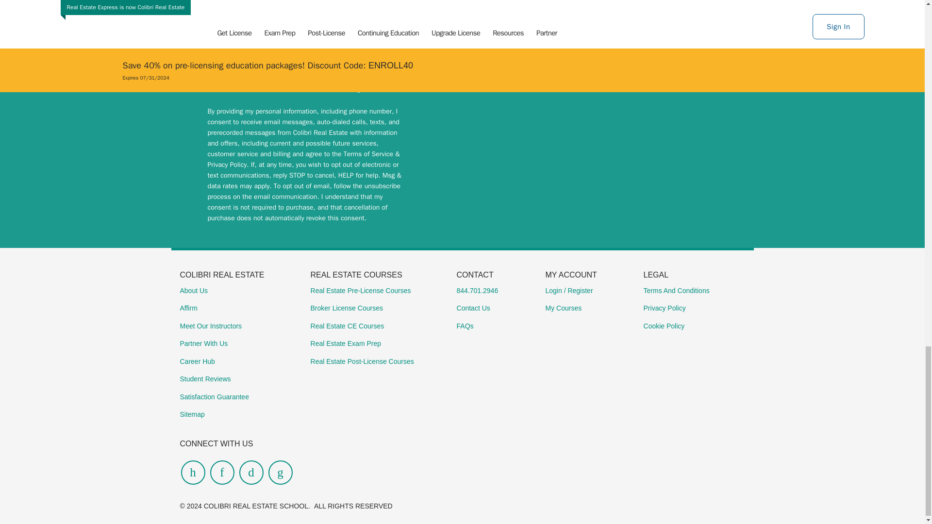 Image resolution: width=932 pixels, height=524 pixels. I want to click on Connect with us on Twitter, so click(280, 473).